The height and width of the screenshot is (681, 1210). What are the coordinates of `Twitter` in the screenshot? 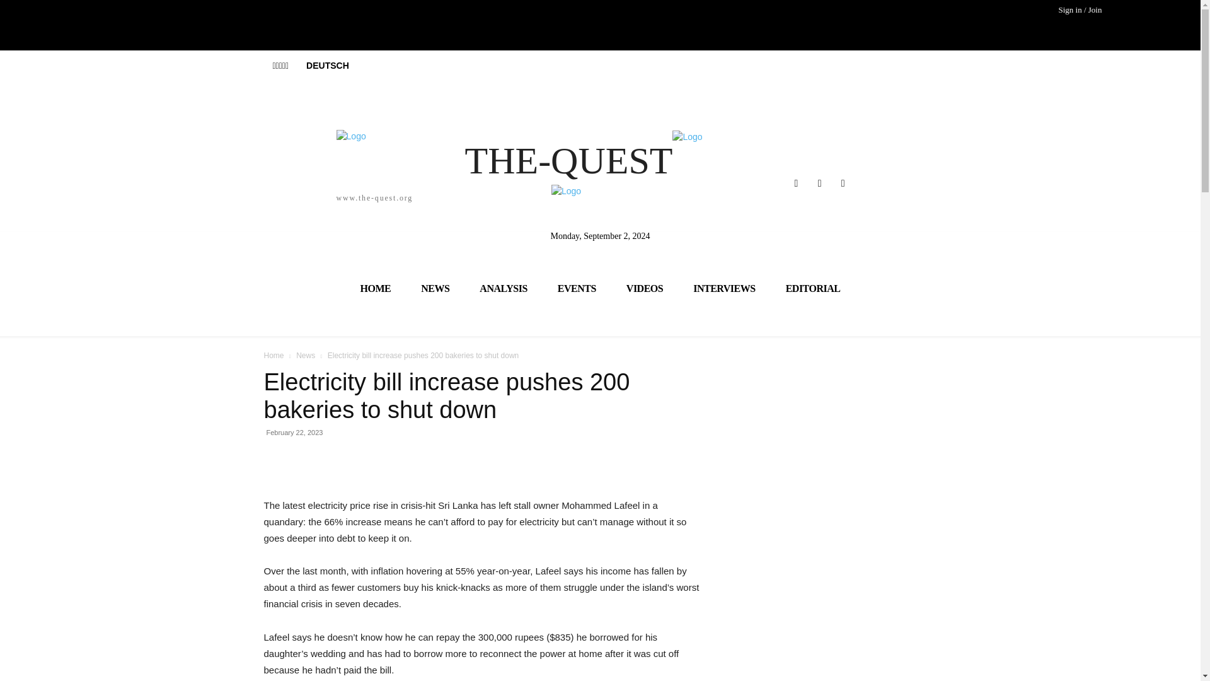 It's located at (819, 183).